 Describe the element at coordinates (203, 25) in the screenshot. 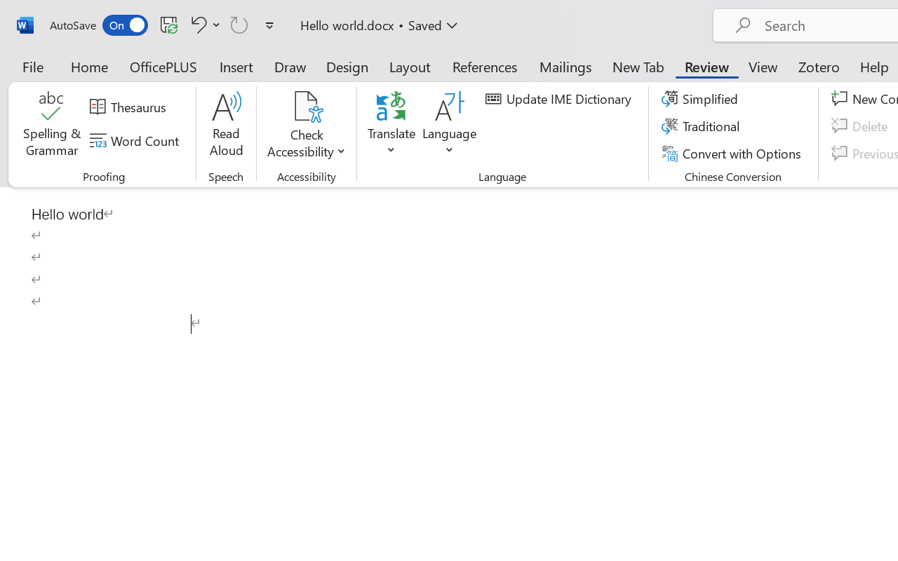

I see `Undo Click and Type Formatting` at that location.